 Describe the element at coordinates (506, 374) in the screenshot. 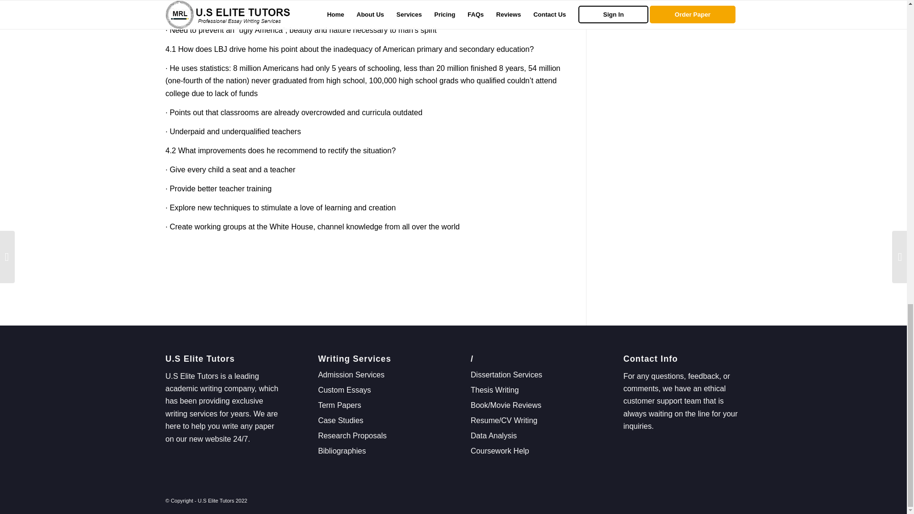

I see `Dissertation Services` at that location.